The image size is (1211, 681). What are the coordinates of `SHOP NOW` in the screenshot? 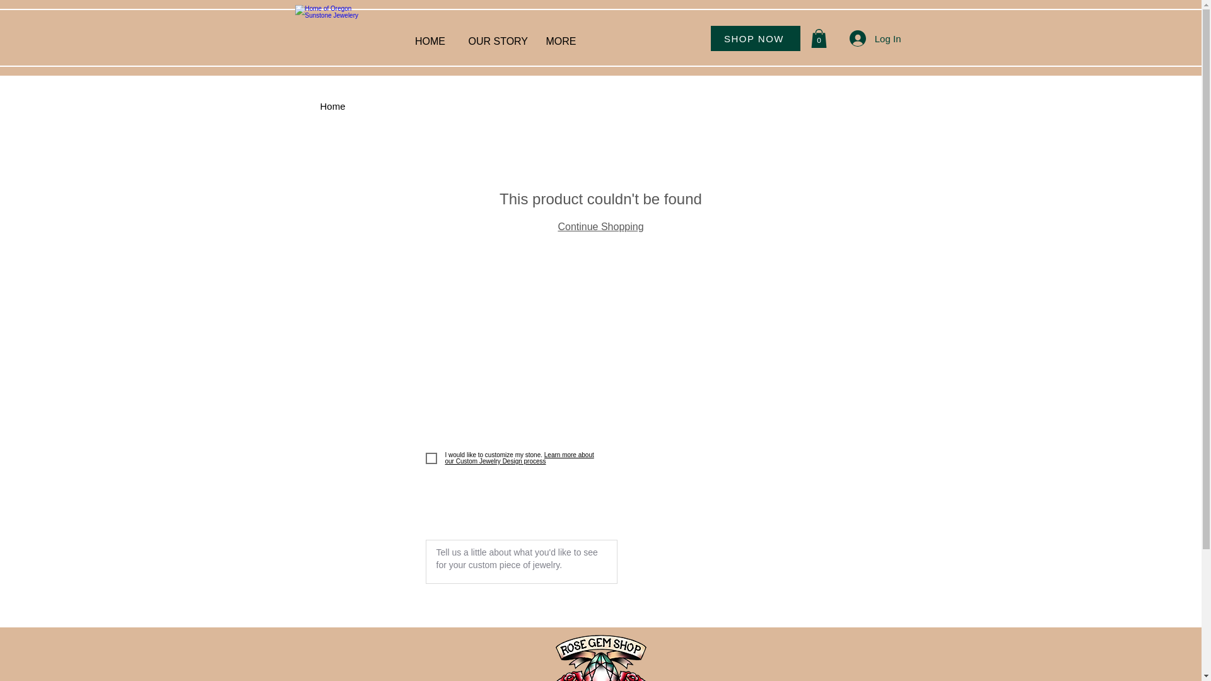 It's located at (754, 38).